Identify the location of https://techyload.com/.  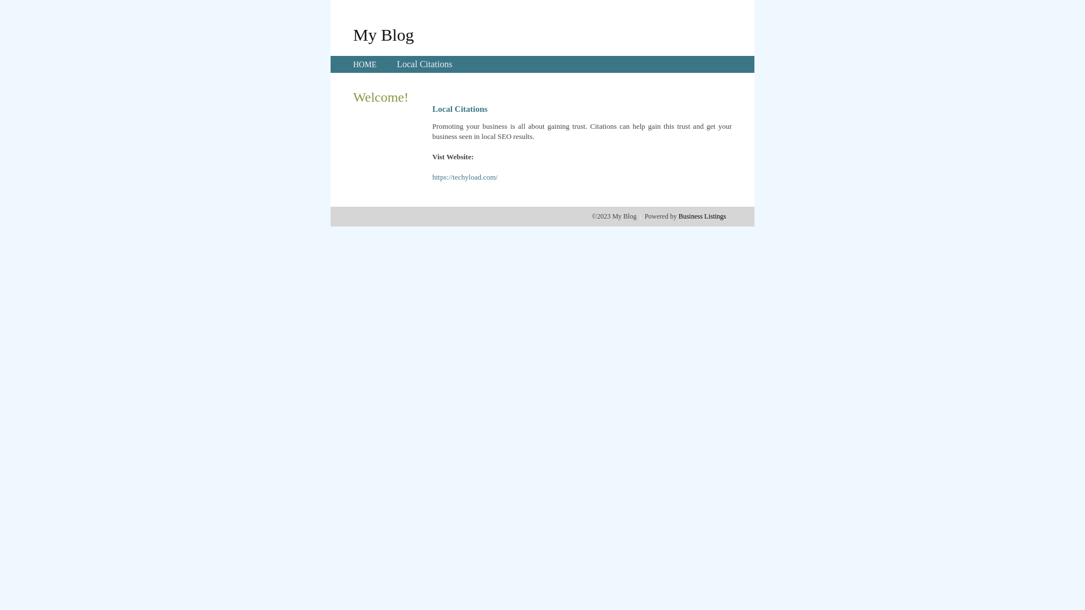
(465, 177).